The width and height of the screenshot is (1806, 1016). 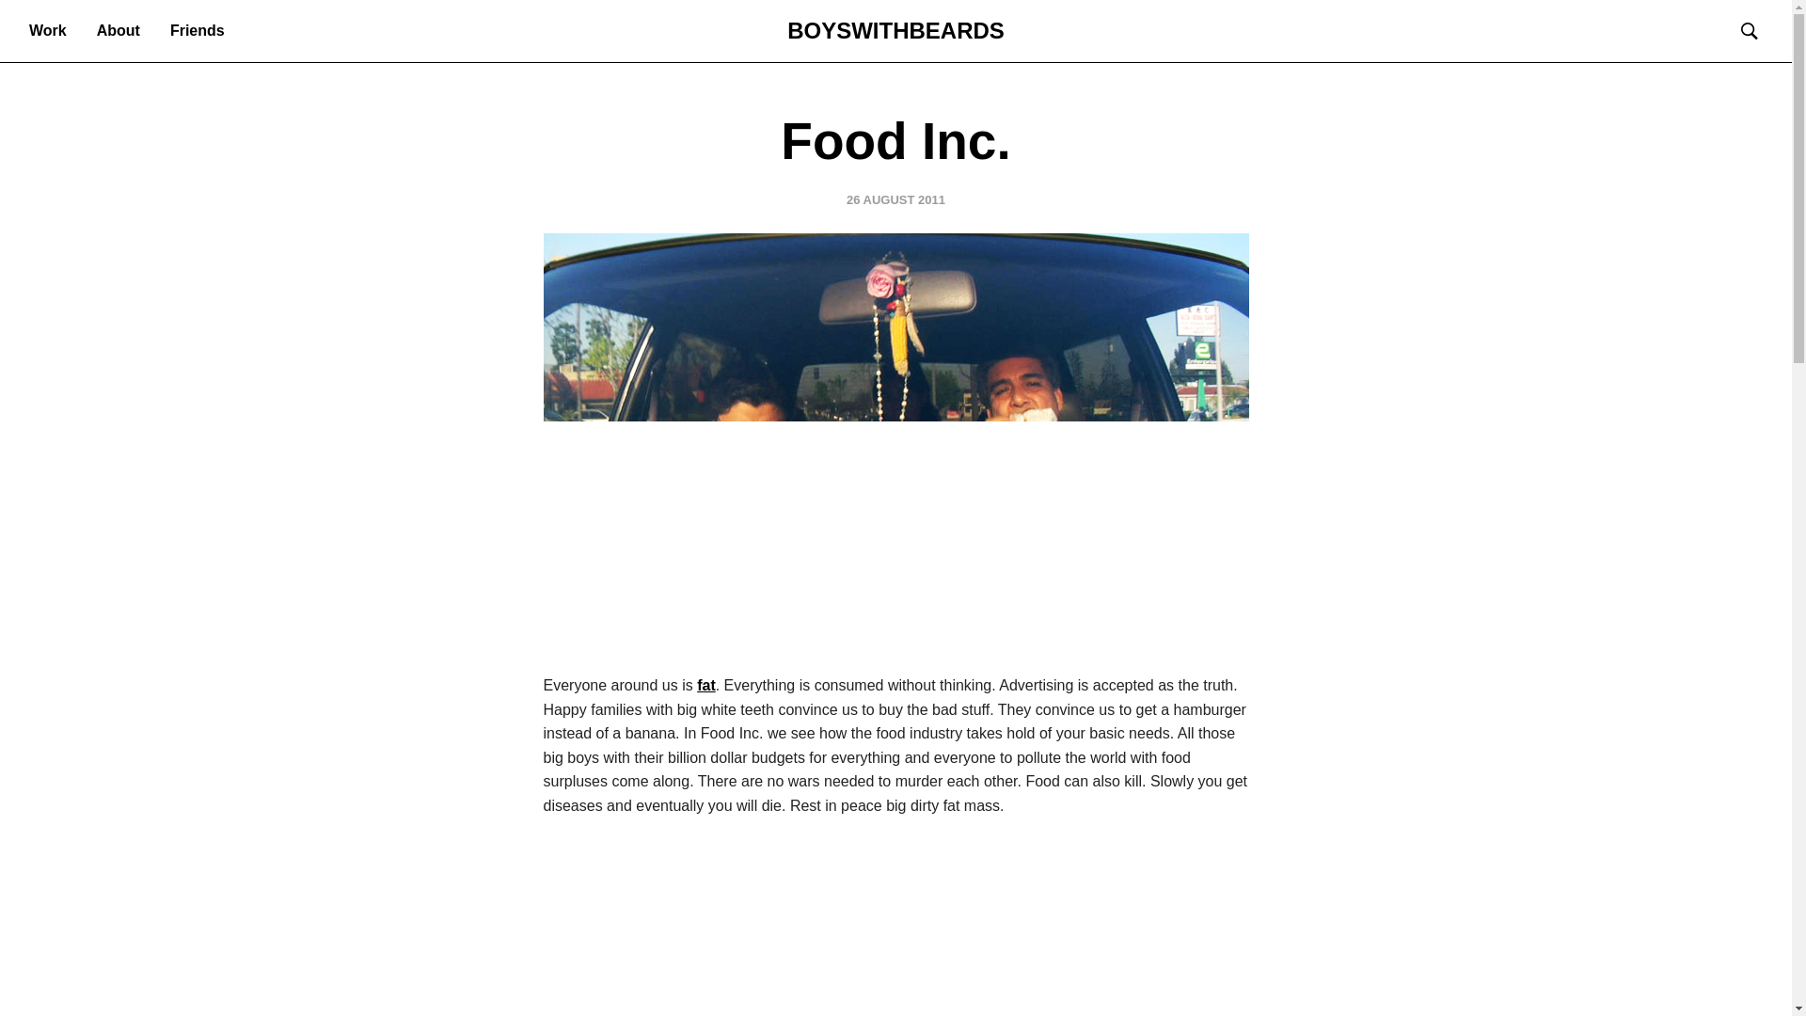 I want to click on BOYSWITHBEARDS, so click(x=895, y=30).